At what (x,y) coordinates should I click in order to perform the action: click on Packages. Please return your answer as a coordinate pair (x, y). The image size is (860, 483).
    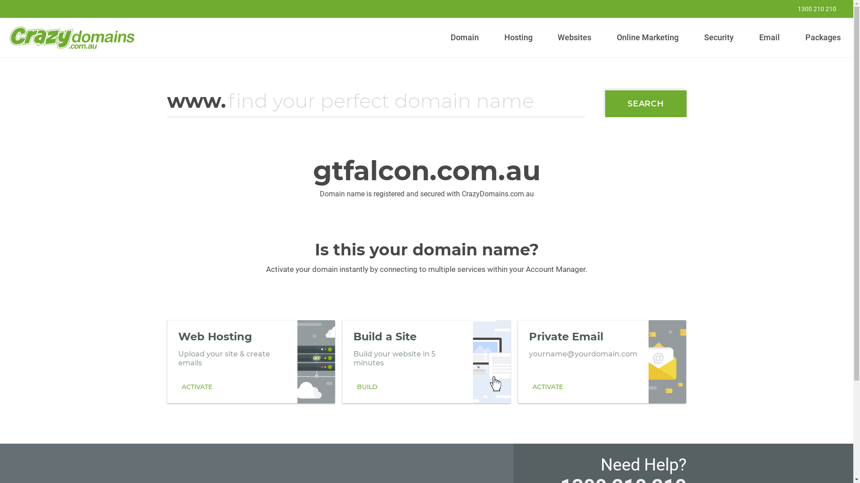
    Looking at the image, I should click on (823, 38).